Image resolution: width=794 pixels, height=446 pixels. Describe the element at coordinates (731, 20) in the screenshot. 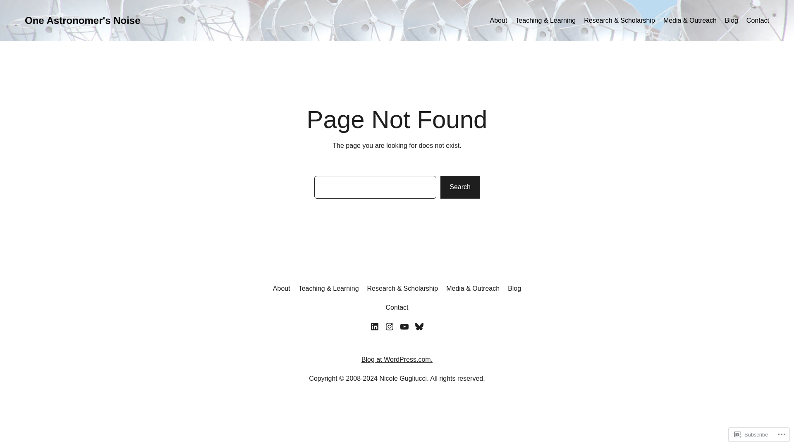

I see `Blog` at that location.